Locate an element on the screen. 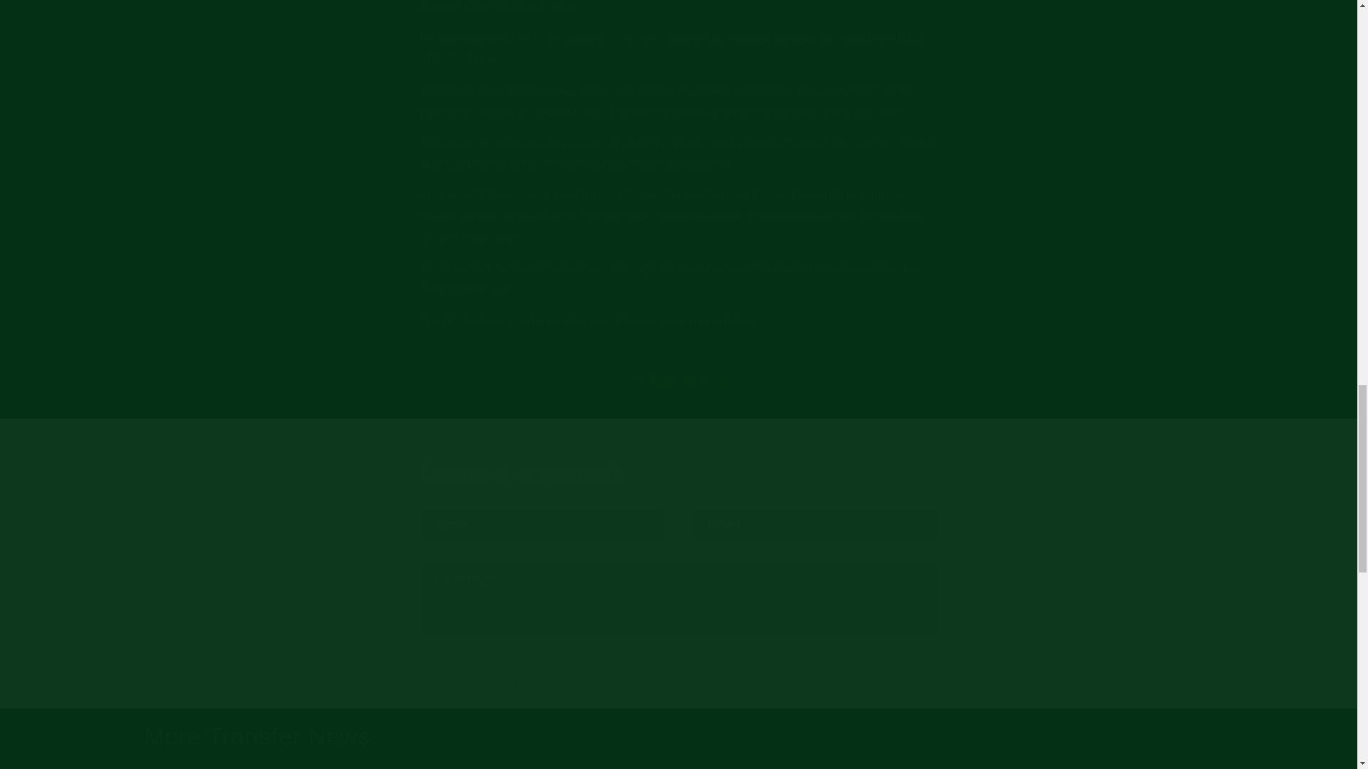 The height and width of the screenshot is (769, 1368). More Transfer News is located at coordinates (256, 738).